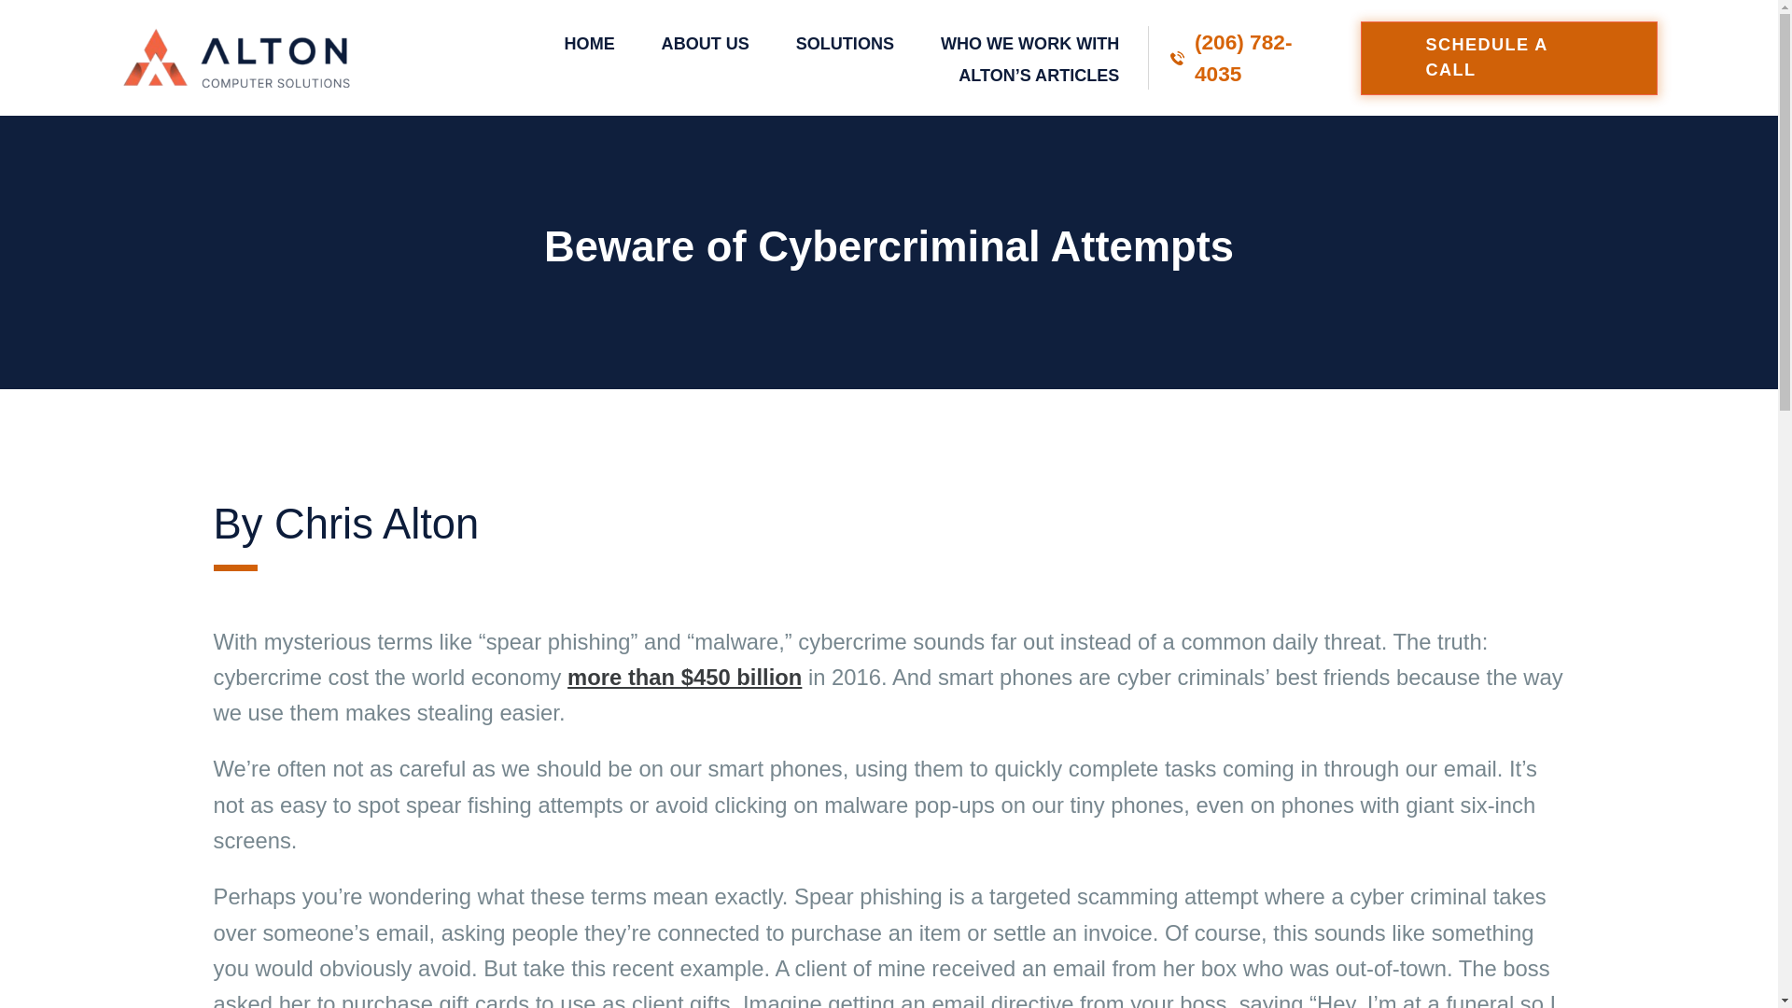 Image resolution: width=1792 pixels, height=1008 pixels. Describe the element at coordinates (1508, 58) in the screenshot. I see `SCHEDULE A CALL` at that location.